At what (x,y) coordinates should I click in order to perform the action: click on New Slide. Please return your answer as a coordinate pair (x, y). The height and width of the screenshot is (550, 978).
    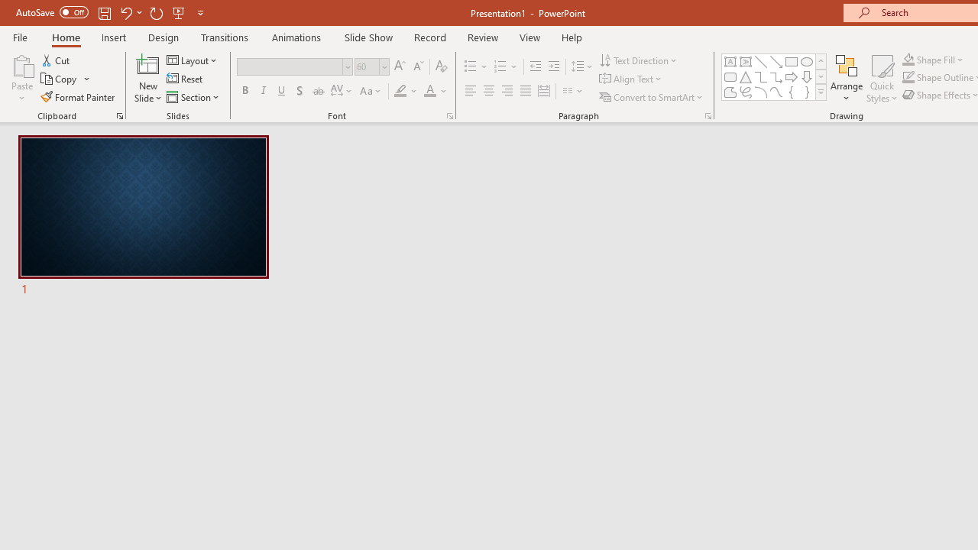
    Looking at the image, I should click on (148, 78).